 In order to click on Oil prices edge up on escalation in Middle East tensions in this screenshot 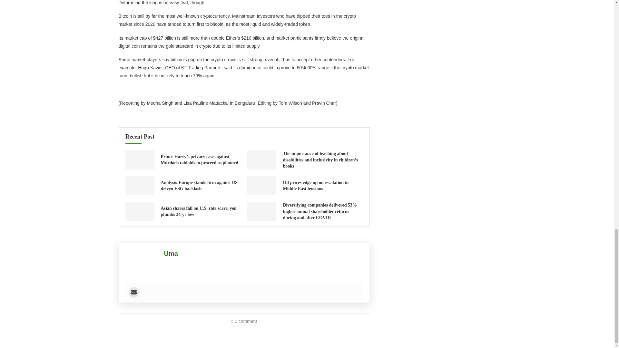, I will do `click(315, 186)`.